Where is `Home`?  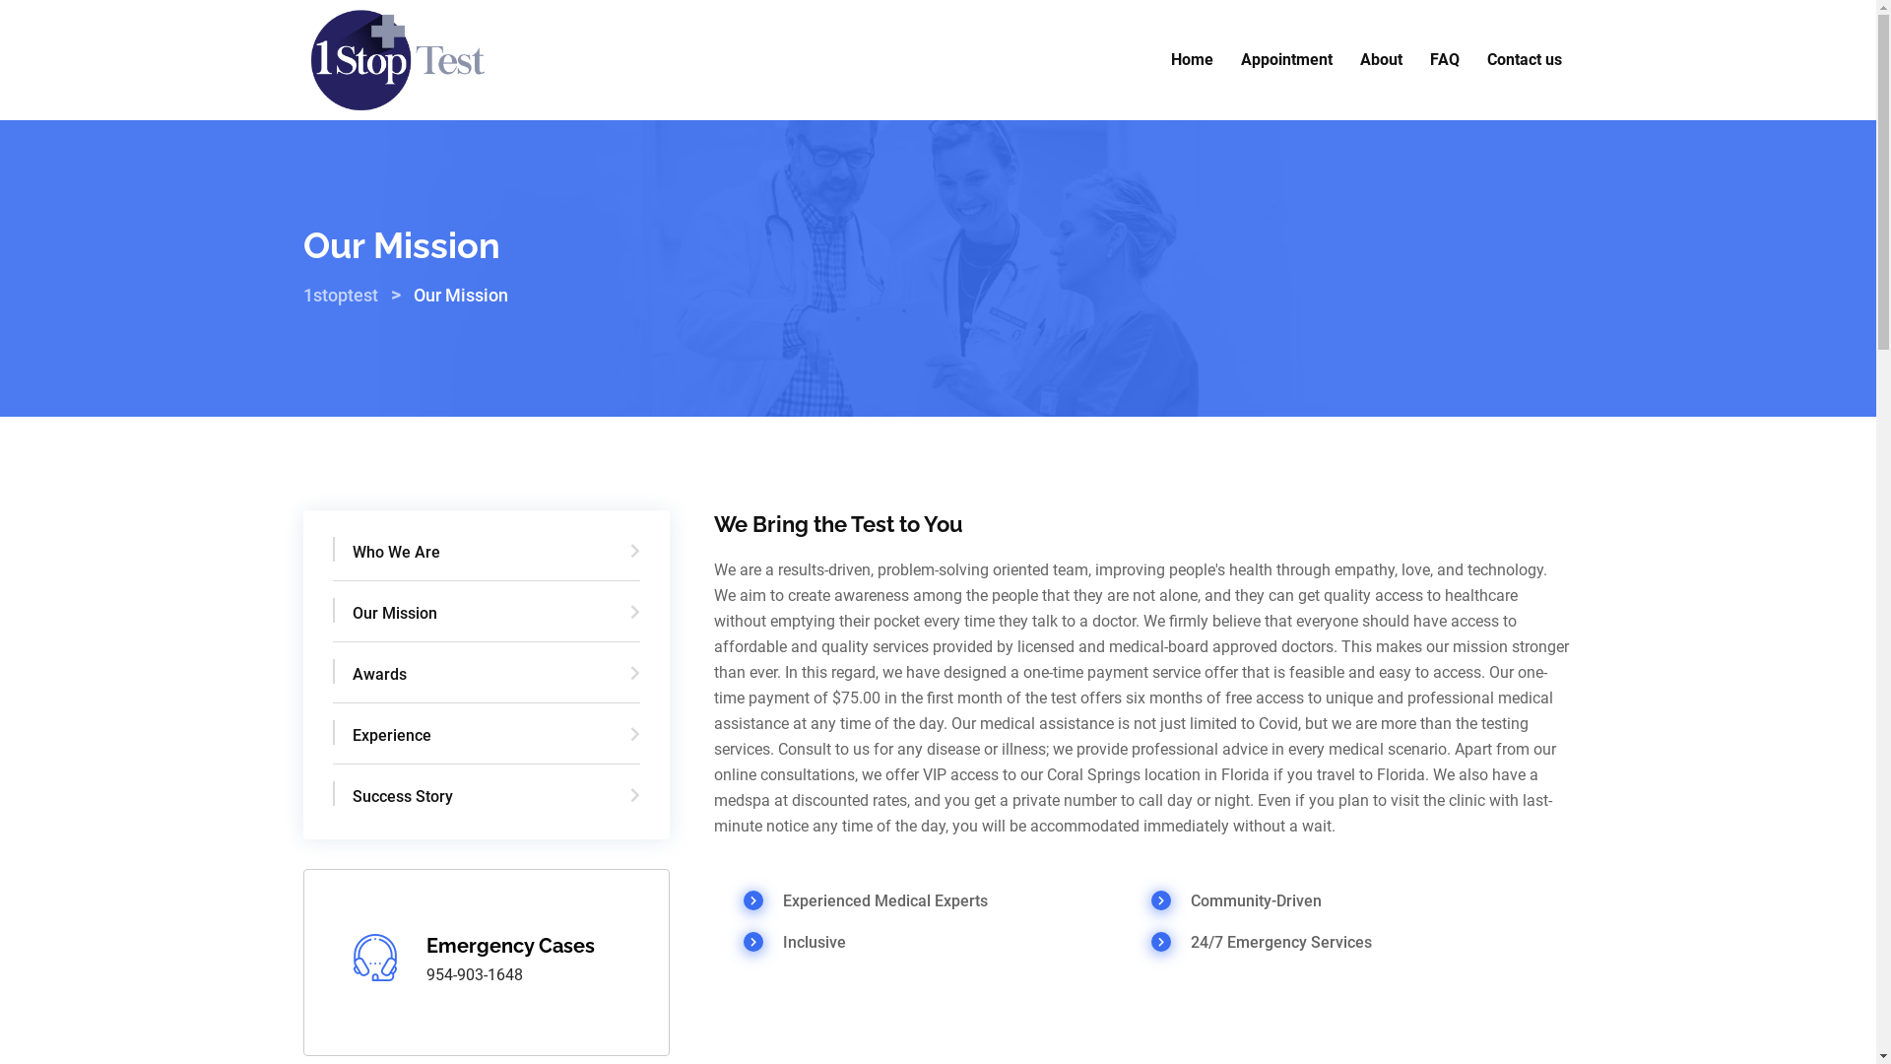
Home is located at coordinates (1192, 60).